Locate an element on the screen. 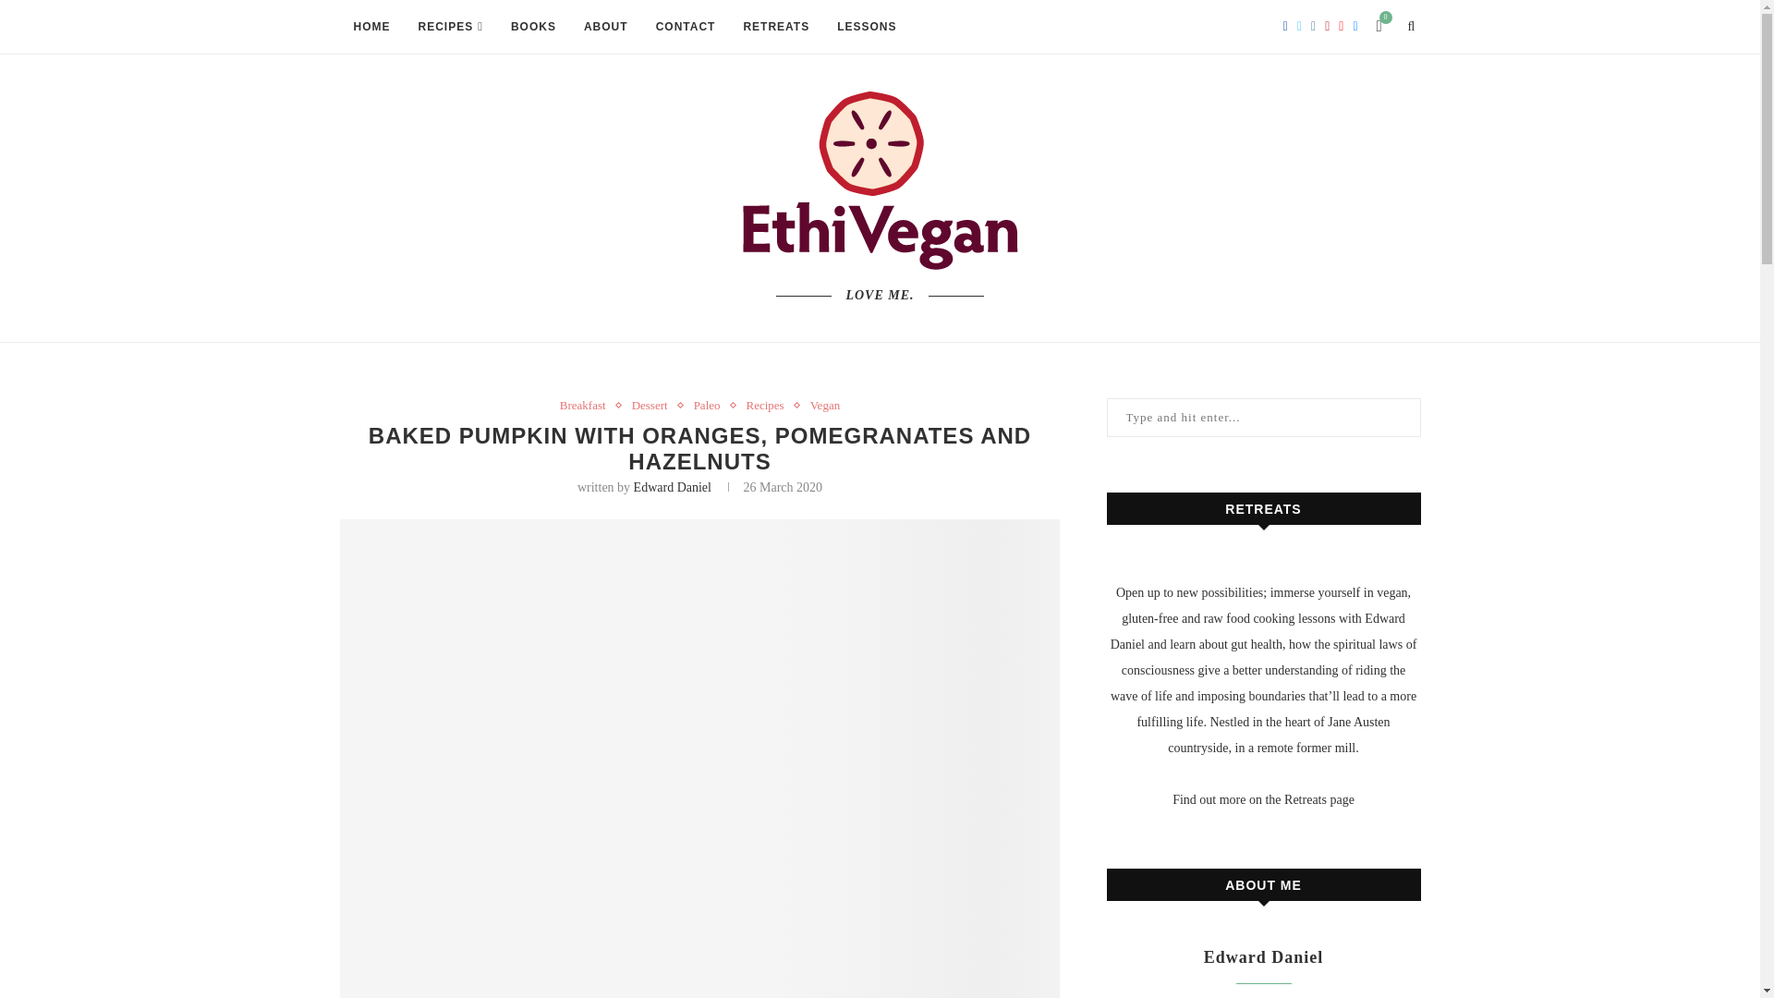 This screenshot has width=1774, height=998. HOME is located at coordinates (371, 28).